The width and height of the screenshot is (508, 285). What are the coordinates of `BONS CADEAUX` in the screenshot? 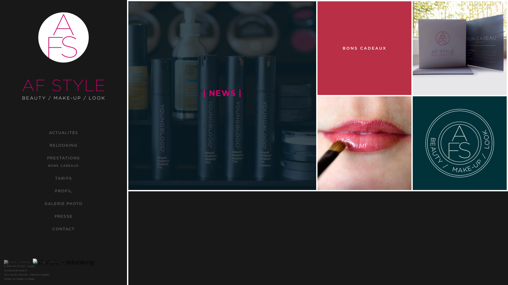 It's located at (63, 166).